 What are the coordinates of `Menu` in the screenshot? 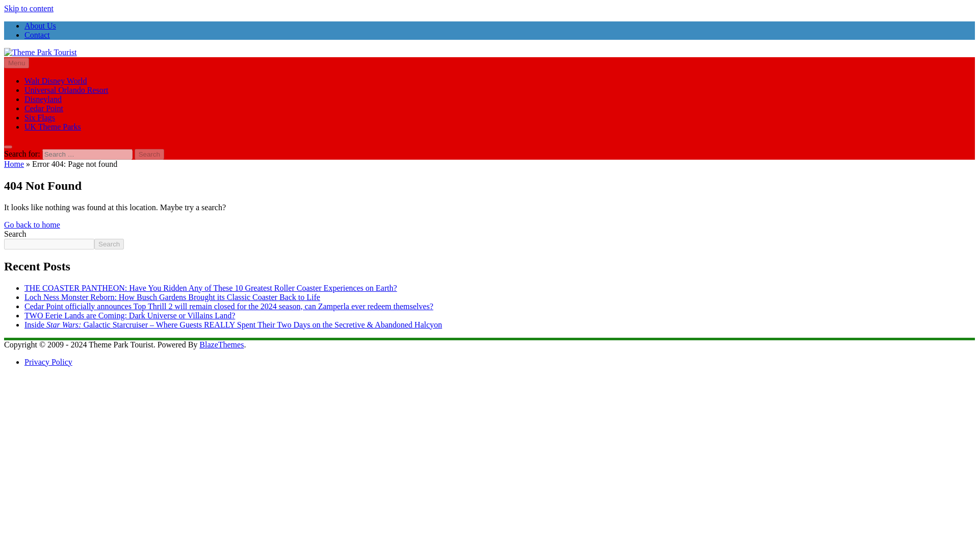 It's located at (16, 63).